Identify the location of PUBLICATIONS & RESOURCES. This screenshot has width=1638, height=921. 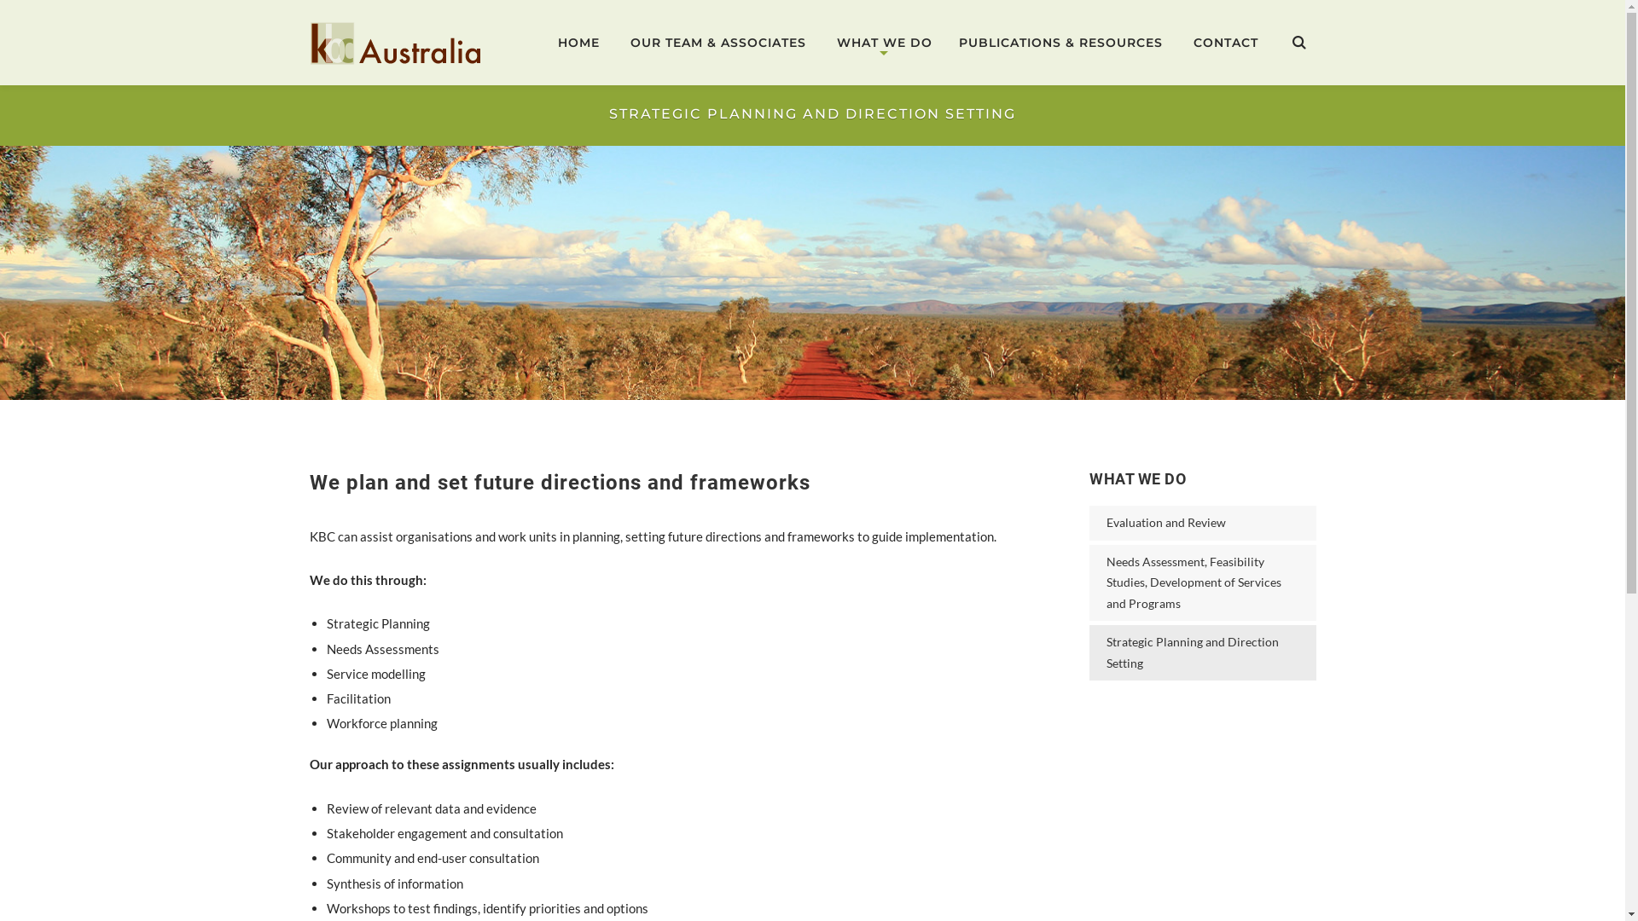
(1060, 43).